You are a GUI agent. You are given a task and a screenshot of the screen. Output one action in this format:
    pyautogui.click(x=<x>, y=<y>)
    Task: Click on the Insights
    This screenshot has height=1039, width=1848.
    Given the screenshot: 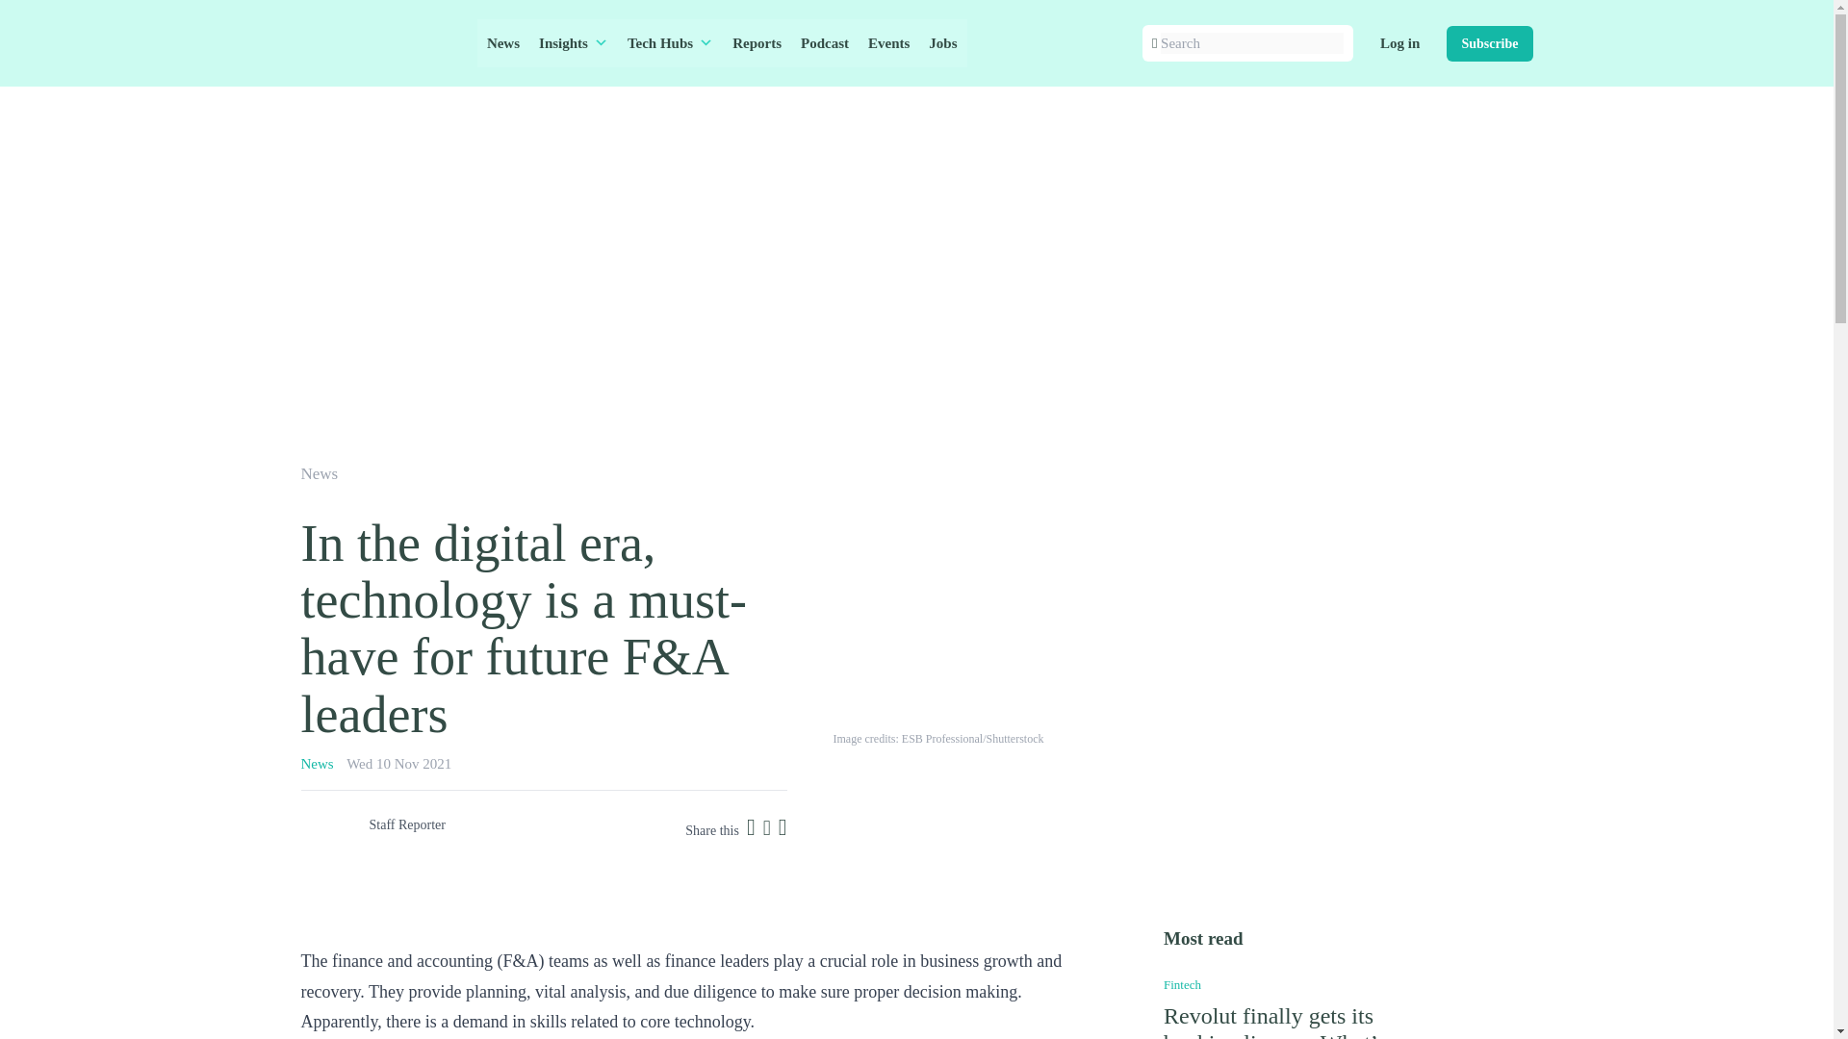 What is the action you would take?
    pyautogui.click(x=573, y=43)
    